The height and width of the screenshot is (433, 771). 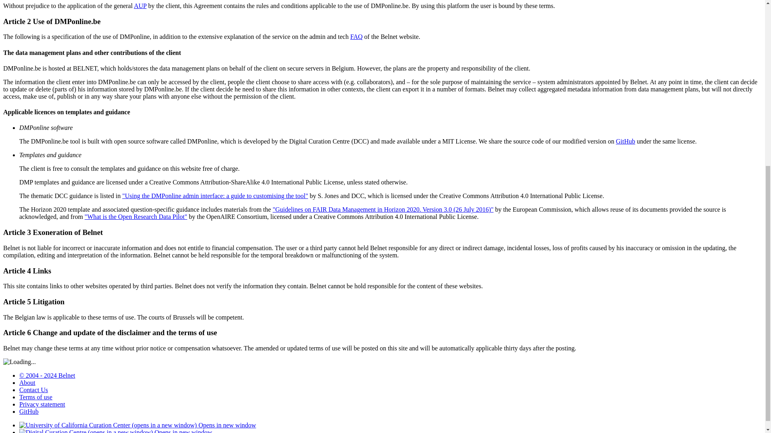 What do you see at coordinates (140, 6) in the screenshot?
I see `AUP` at bounding box center [140, 6].